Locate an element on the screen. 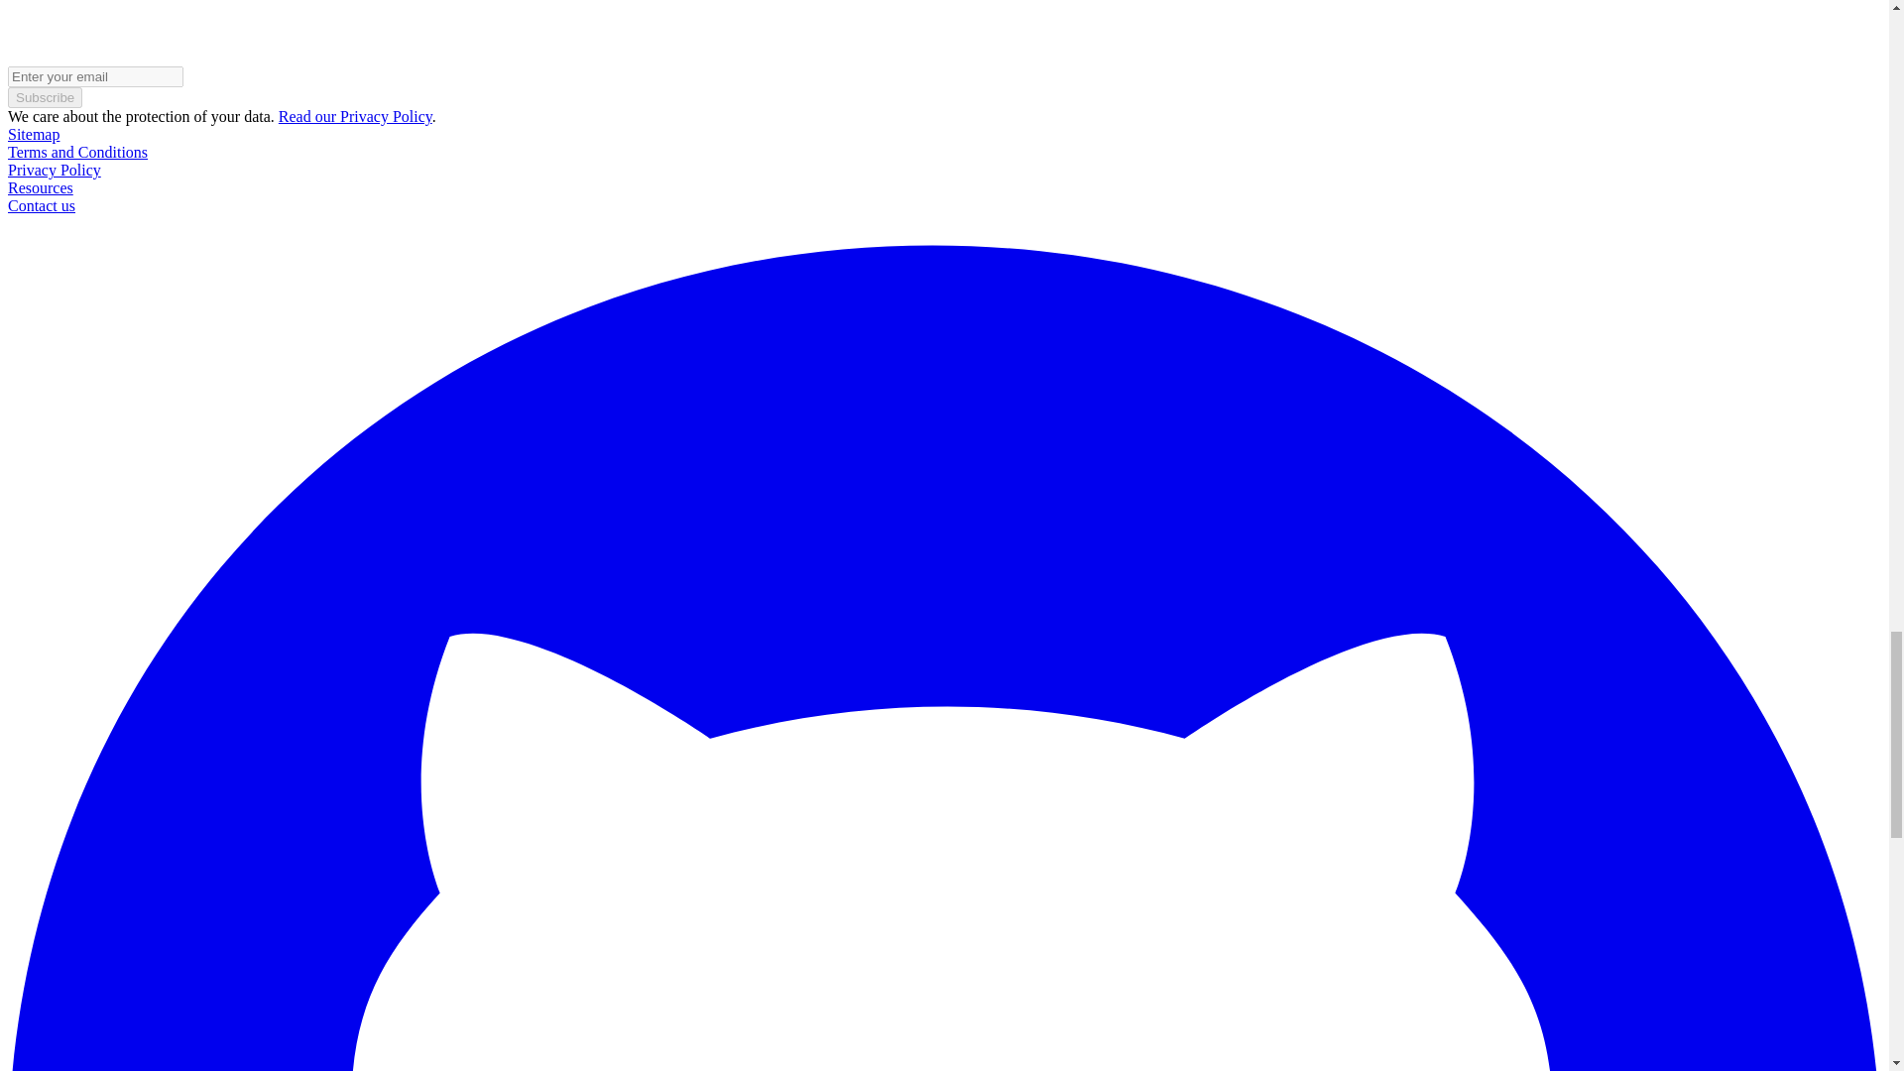 The width and height of the screenshot is (1904, 1071). Resources is located at coordinates (40, 187).